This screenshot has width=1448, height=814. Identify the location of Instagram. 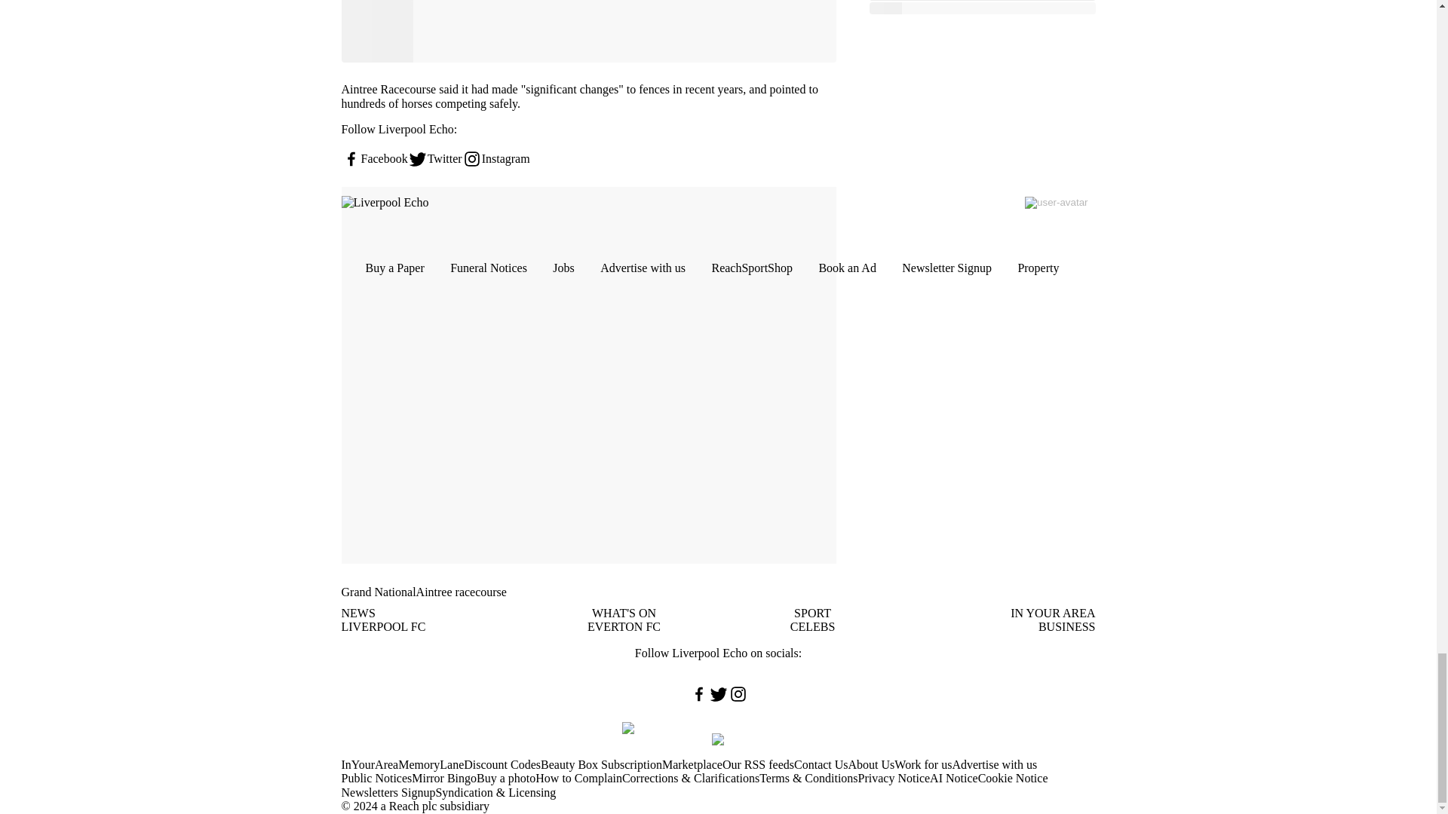
(495, 158).